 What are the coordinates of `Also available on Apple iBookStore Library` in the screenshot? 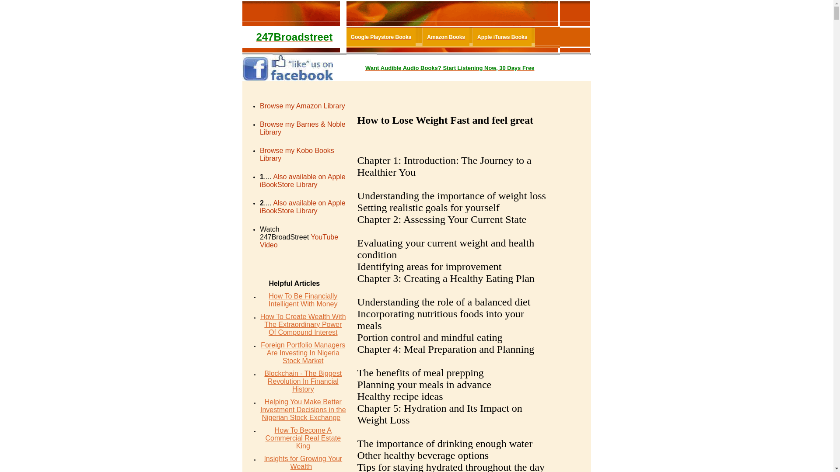 It's located at (303, 181).